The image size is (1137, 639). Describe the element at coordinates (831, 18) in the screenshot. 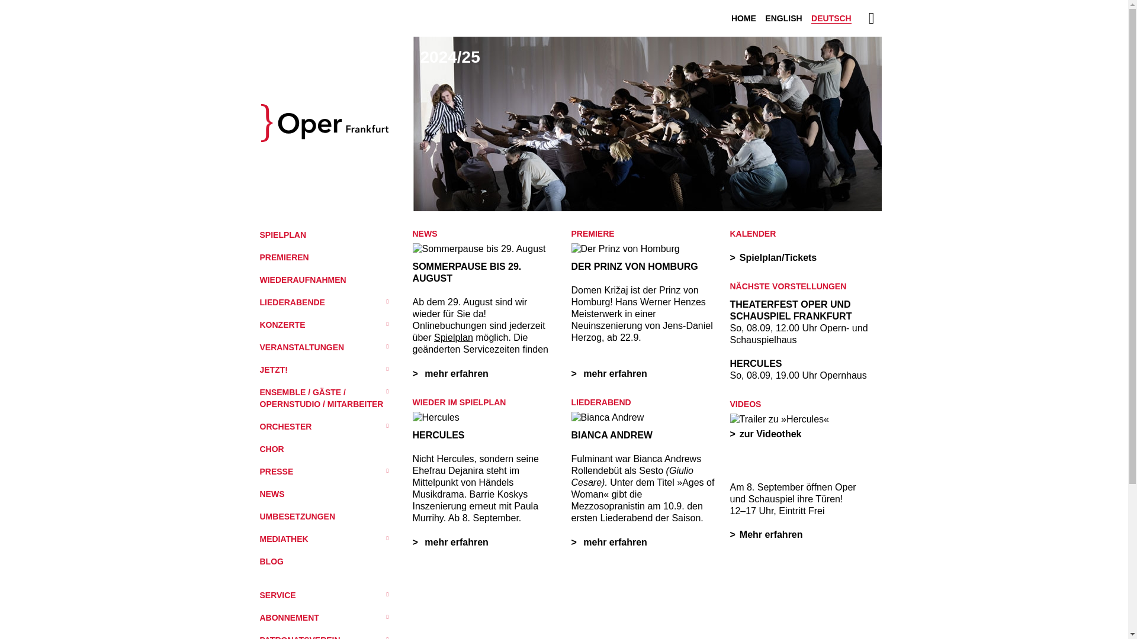

I see `DEUTSCH` at that location.